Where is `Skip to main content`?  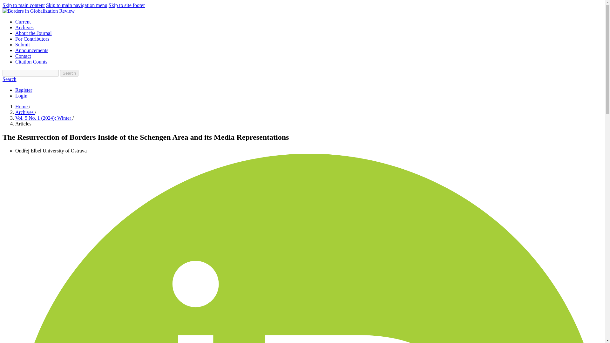 Skip to main content is located at coordinates (24, 5).